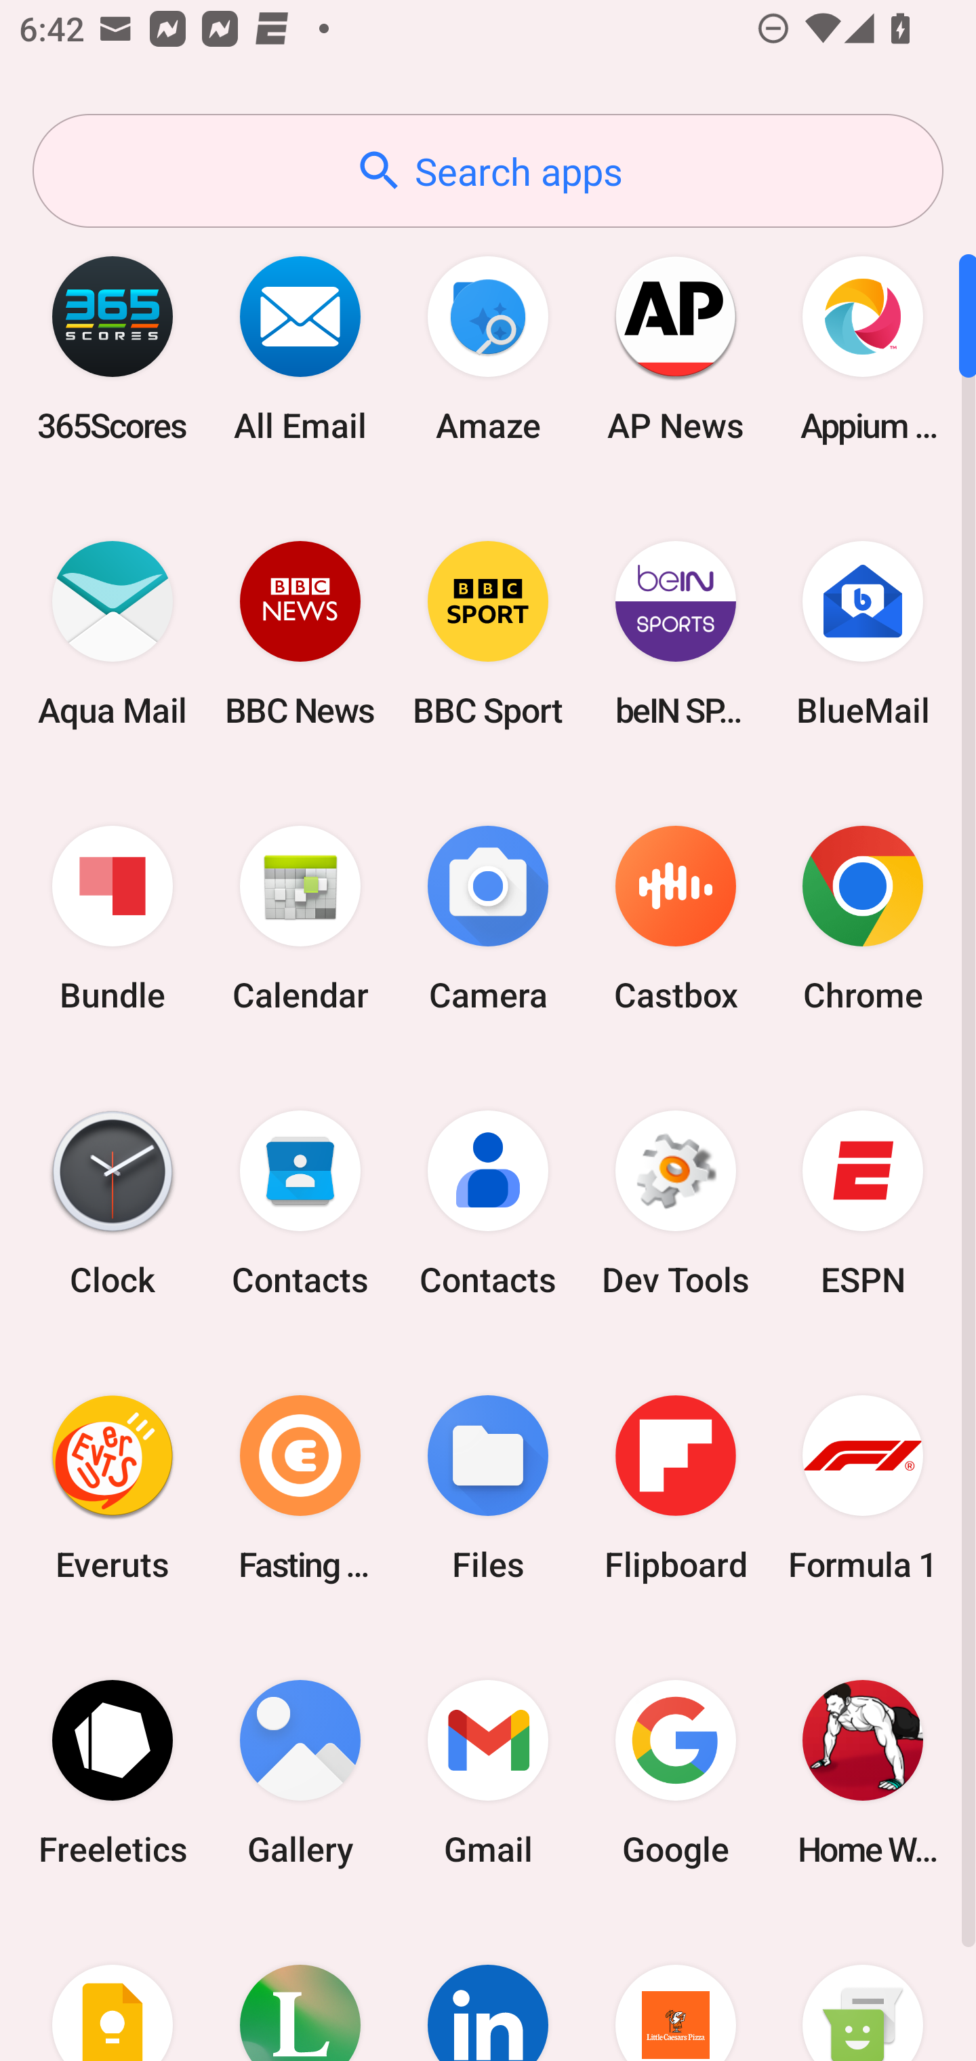 This screenshot has height=2061, width=976. I want to click on   Search apps, so click(488, 171).